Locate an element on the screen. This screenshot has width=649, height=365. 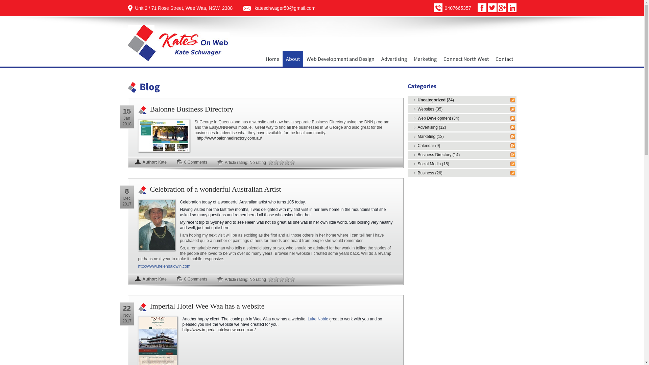
RSS is located at coordinates (513, 109).